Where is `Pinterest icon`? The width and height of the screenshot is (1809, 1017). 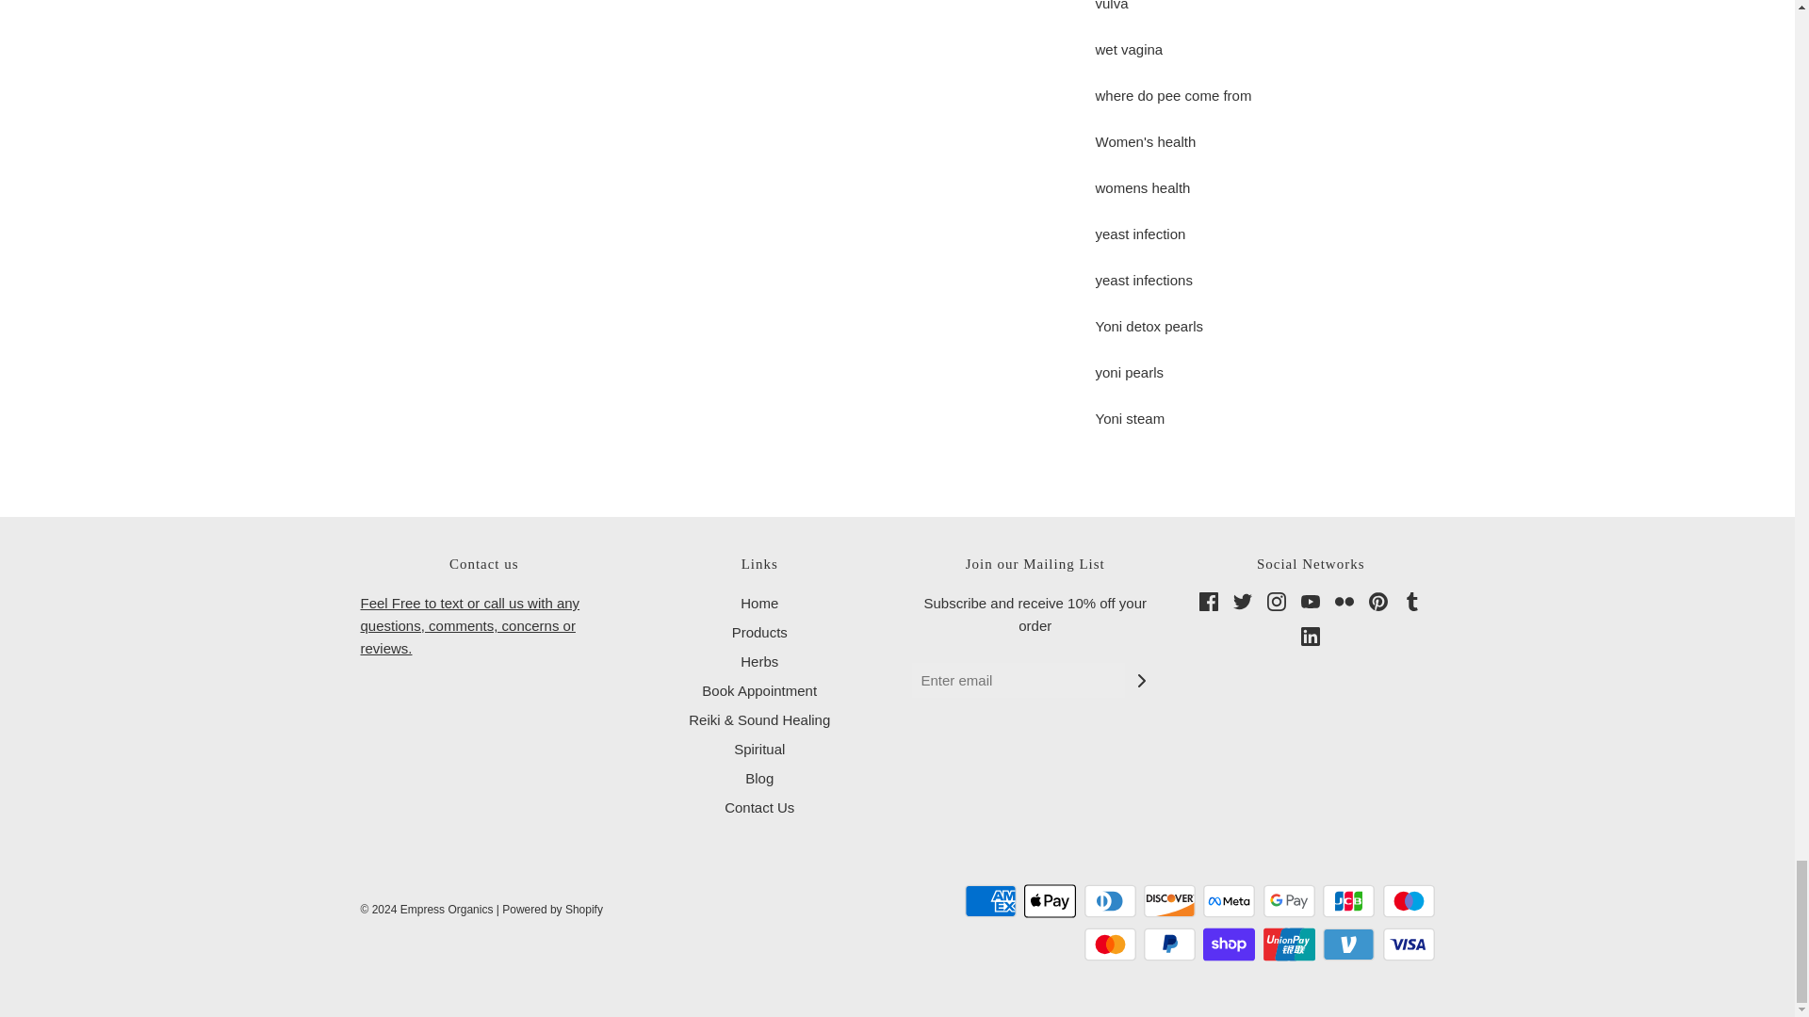
Pinterest icon is located at coordinates (1377, 601).